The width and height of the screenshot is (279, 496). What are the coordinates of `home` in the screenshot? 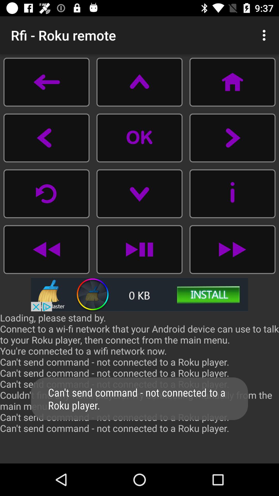 It's located at (233, 82).